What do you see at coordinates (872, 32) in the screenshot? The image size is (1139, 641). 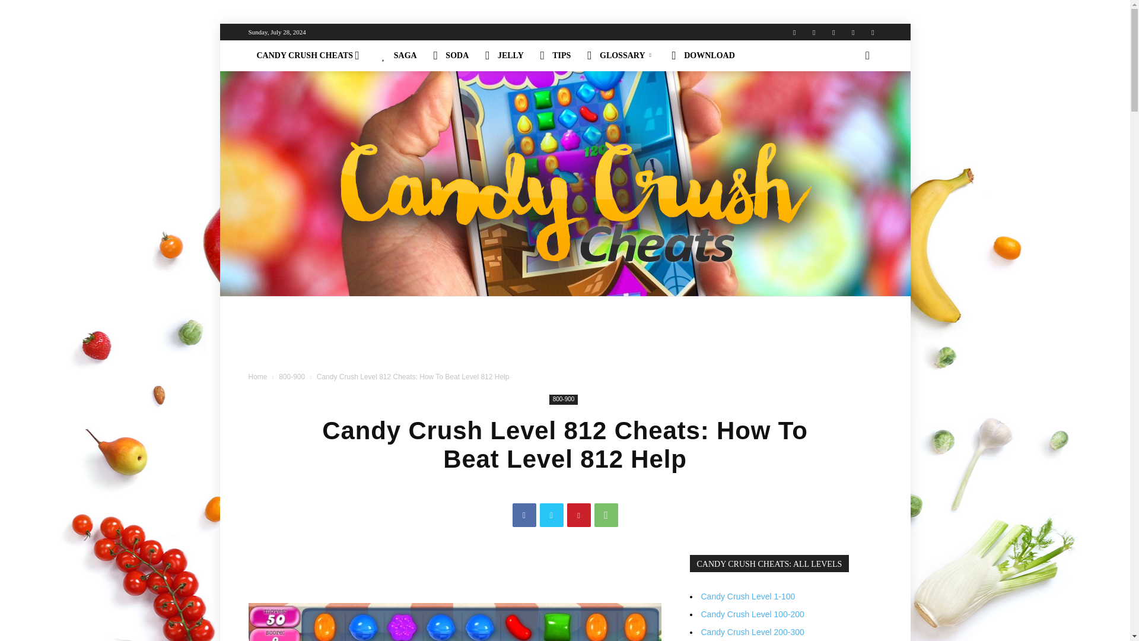 I see `Youtube` at bounding box center [872, 32].